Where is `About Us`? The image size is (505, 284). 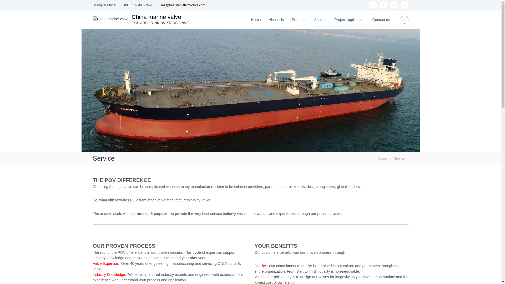
About Us is located at coordinates (276, 19).